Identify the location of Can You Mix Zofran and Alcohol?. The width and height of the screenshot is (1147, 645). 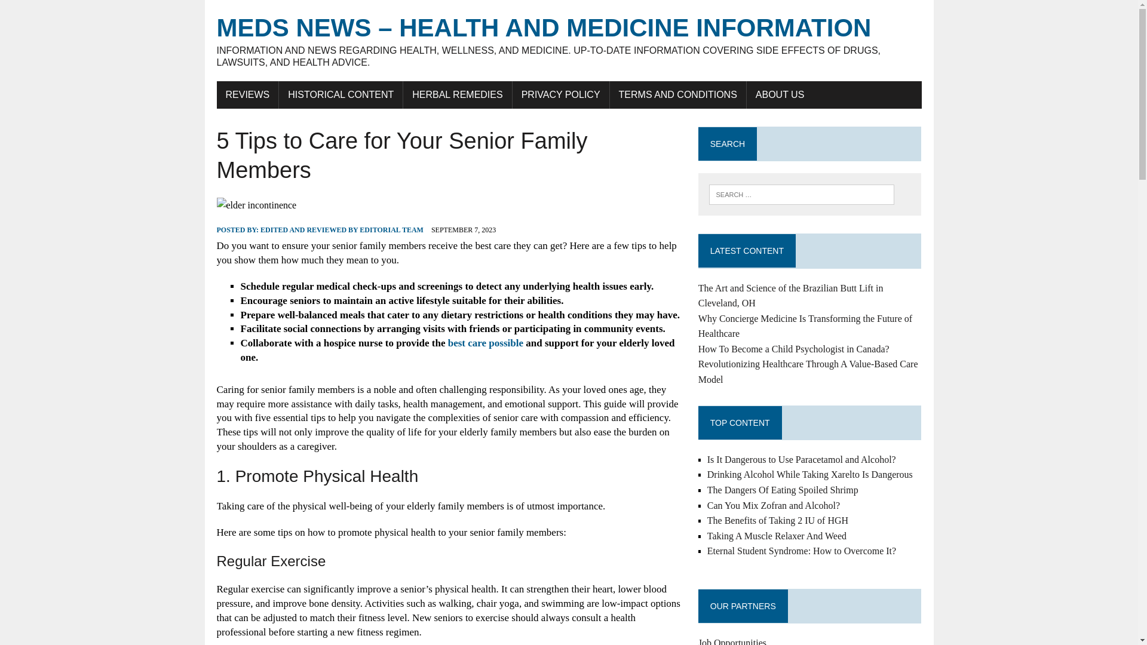
(773, 505).